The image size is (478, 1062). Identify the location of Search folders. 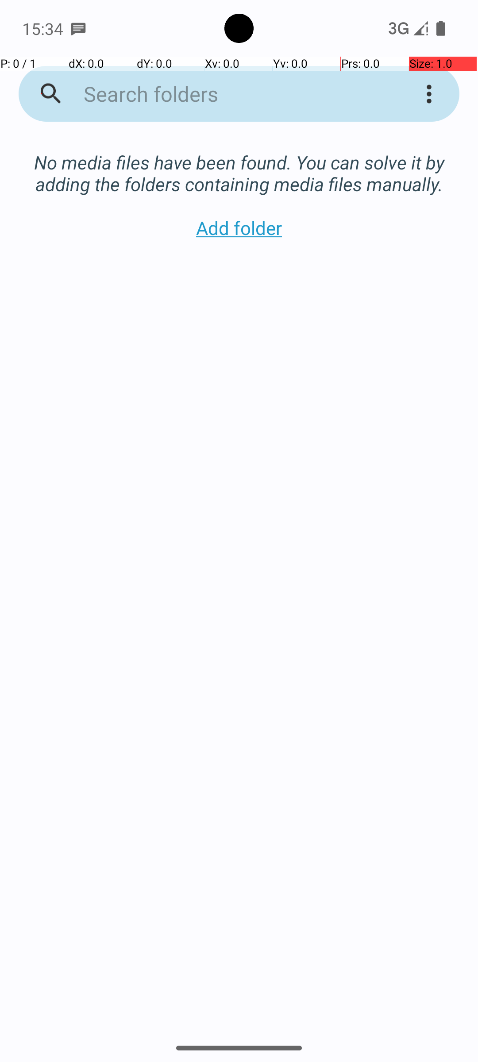
(227, 94).